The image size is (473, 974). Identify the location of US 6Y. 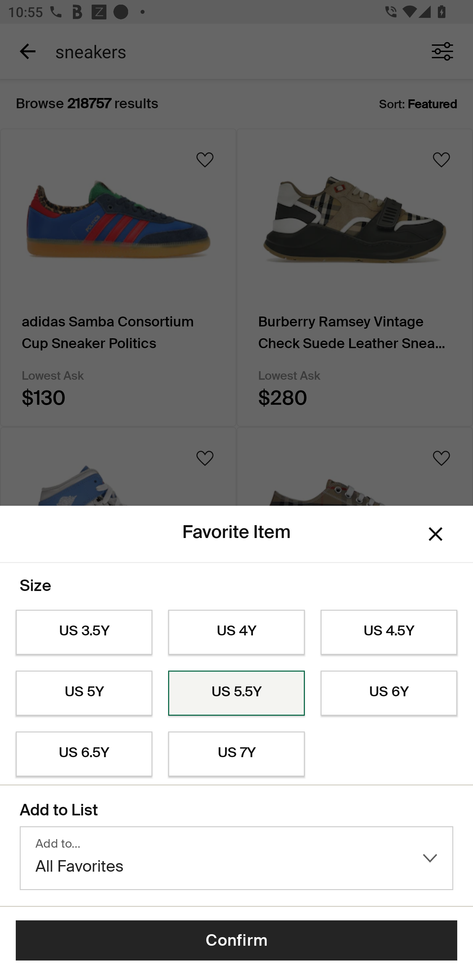
(389, 693).